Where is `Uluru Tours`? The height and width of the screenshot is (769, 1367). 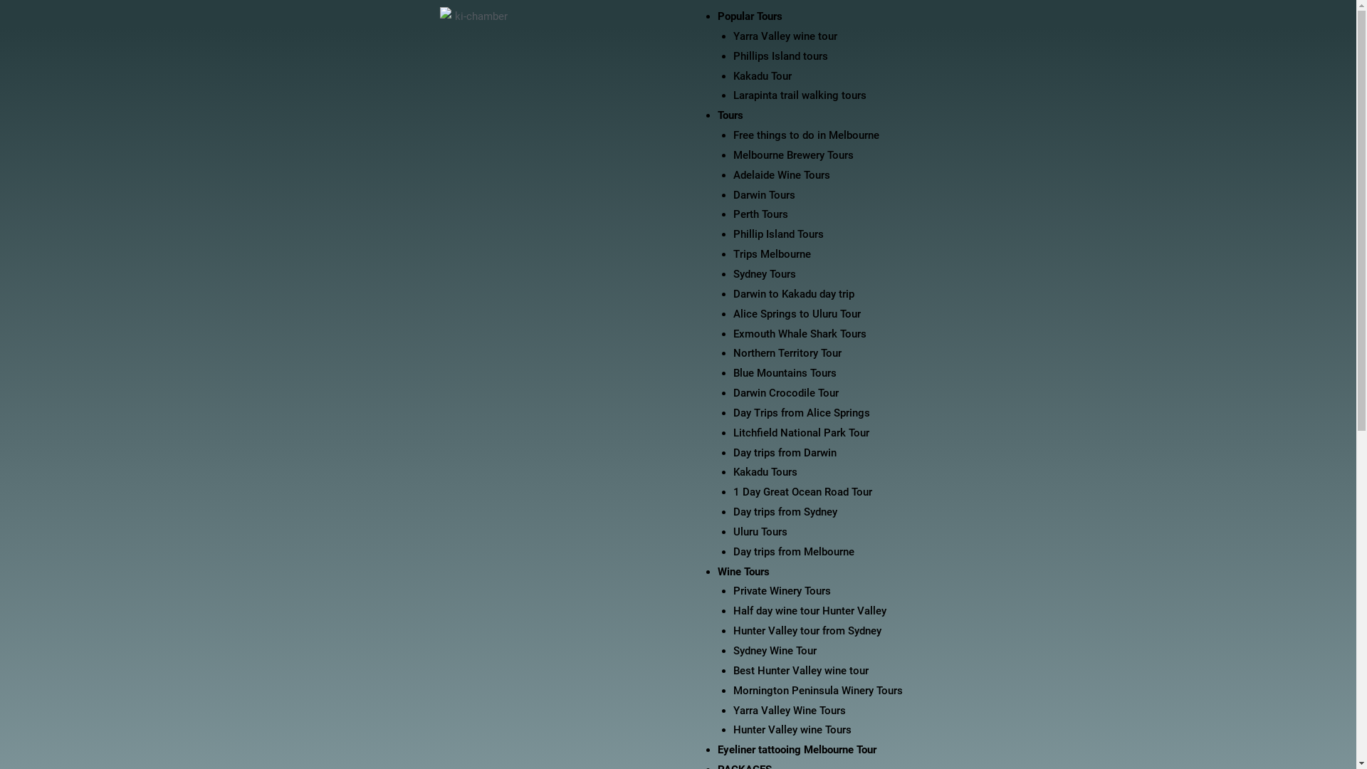 Uluru Tours is located at coordinates (760, 532).